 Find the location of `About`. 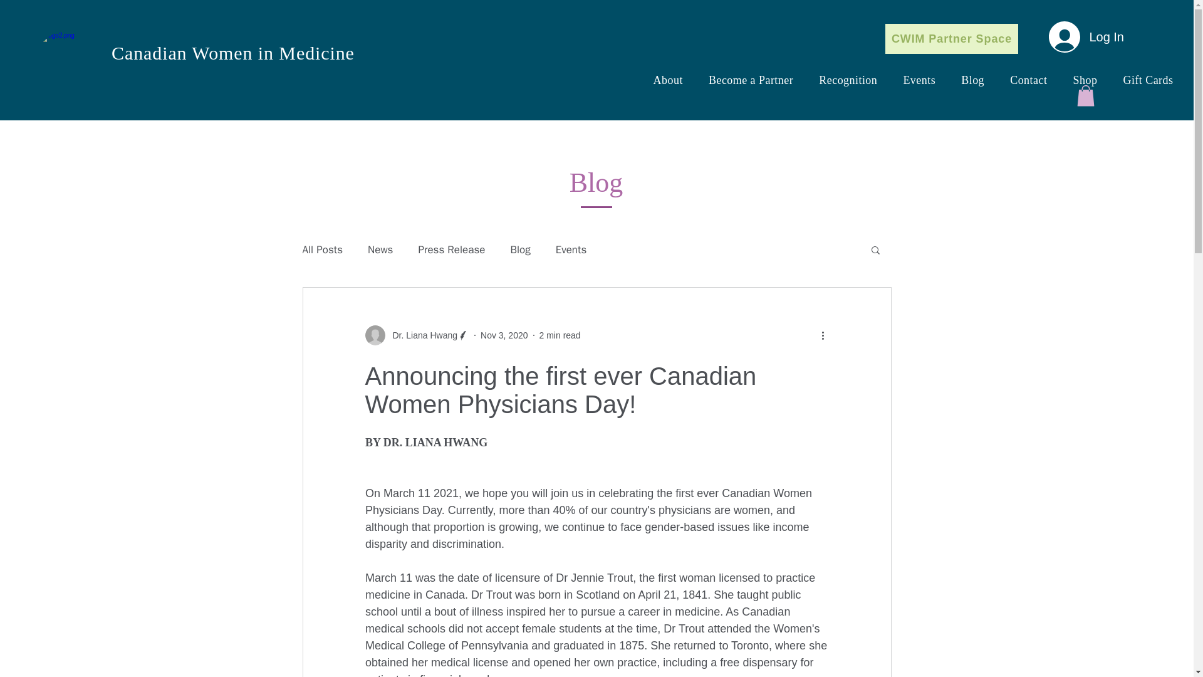

About is located at coordinates (667, 80).